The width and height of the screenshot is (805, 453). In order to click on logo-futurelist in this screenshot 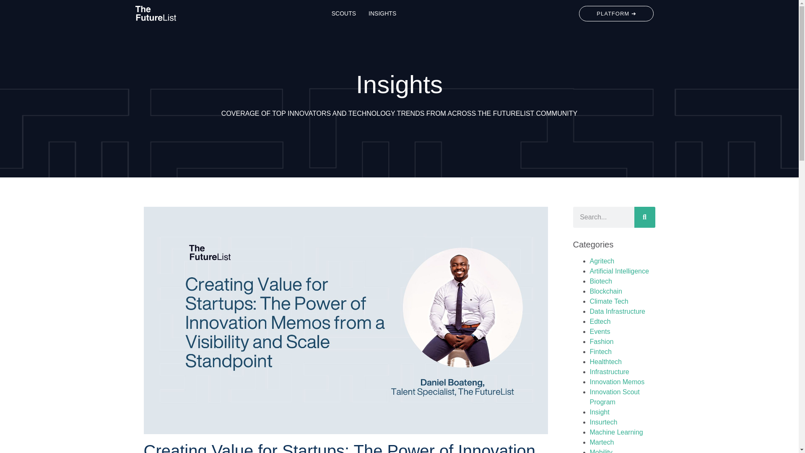, I will do `click(155, 13)`.